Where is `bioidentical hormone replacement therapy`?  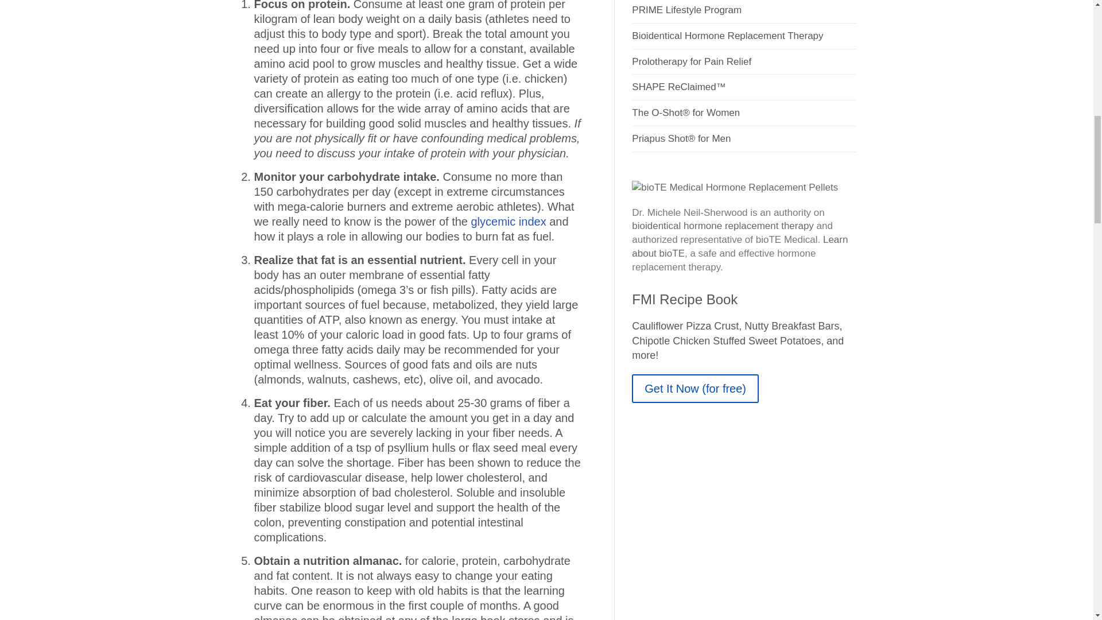
bioidentical hormone replacement therapy is located at coordinates (723, 226).